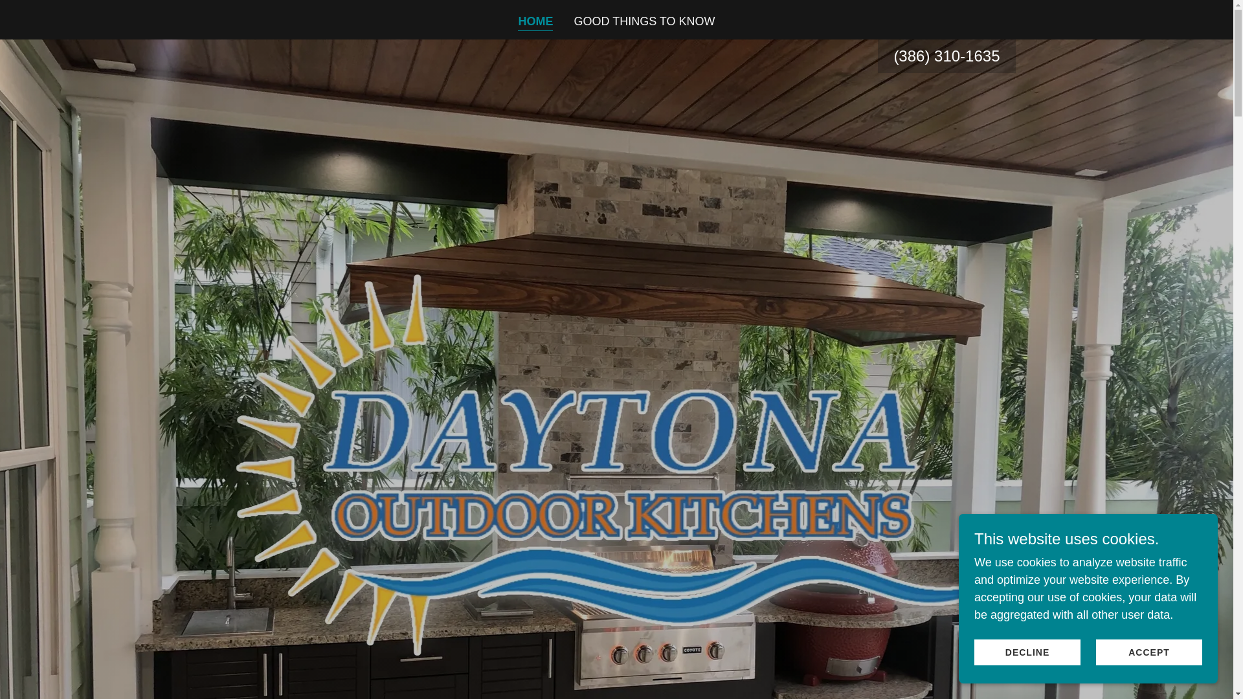  I want to click on ACCEPT, so click(1148, 652).